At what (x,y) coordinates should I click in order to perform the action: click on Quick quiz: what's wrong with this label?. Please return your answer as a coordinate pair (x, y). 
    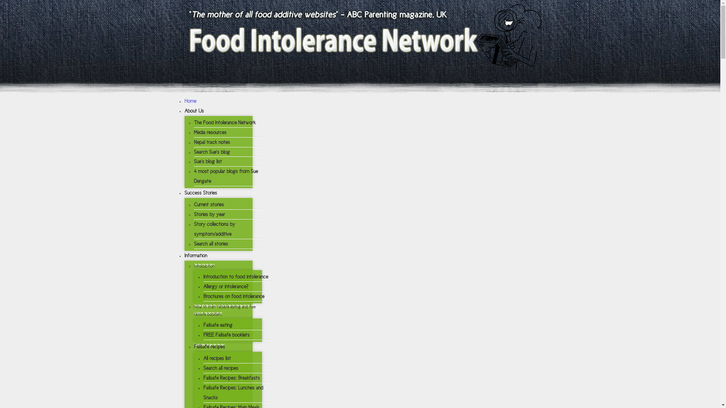
    Looking at the image, I should click on (247, 347).